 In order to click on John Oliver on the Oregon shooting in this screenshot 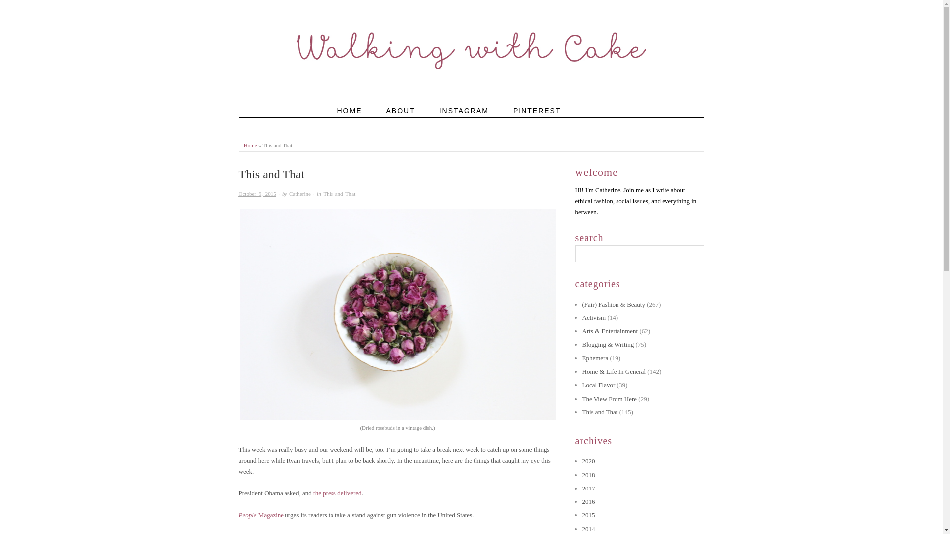, I will do `click(284, 533)`.